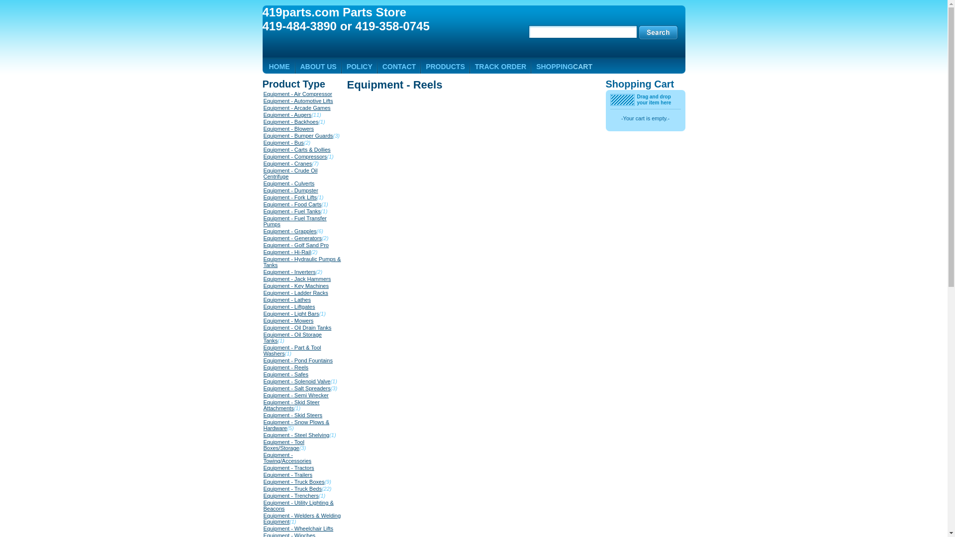 Image resolution: width=955 pixels, height=537 pixels. What do you see at coordinates (298, 360) in the screenshot?
I see `Equipment - Pond Fountains` at bounding box center [298, 360].